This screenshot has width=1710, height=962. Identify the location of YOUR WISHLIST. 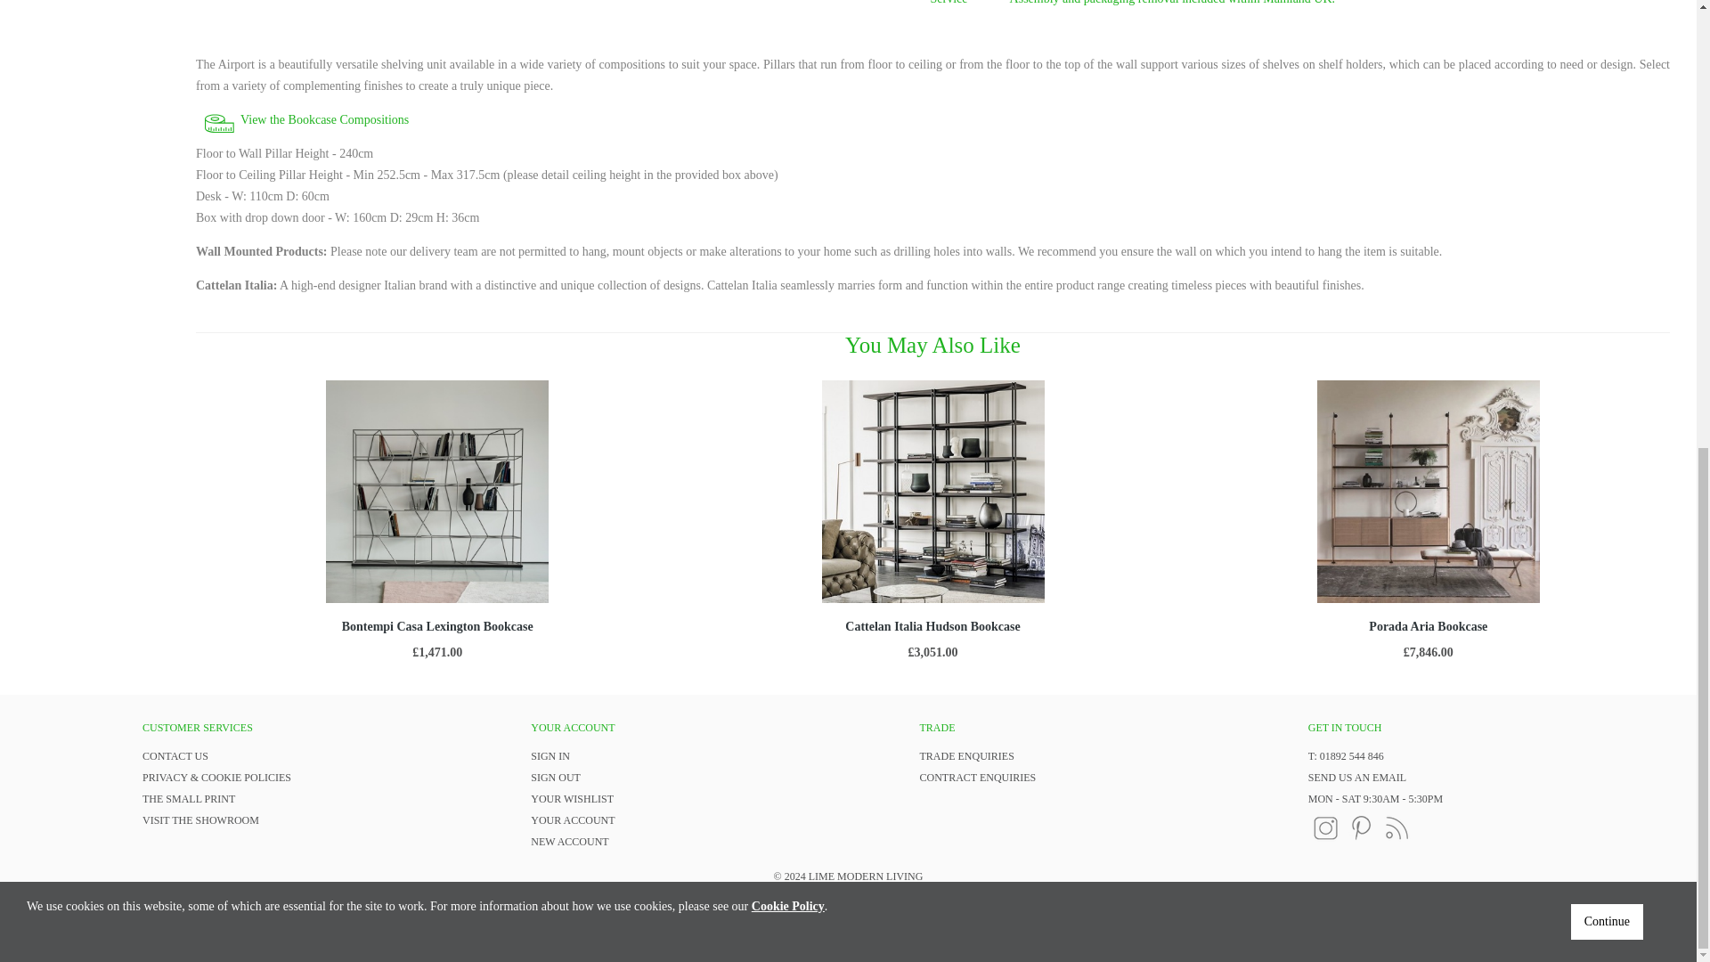
(572, 798).